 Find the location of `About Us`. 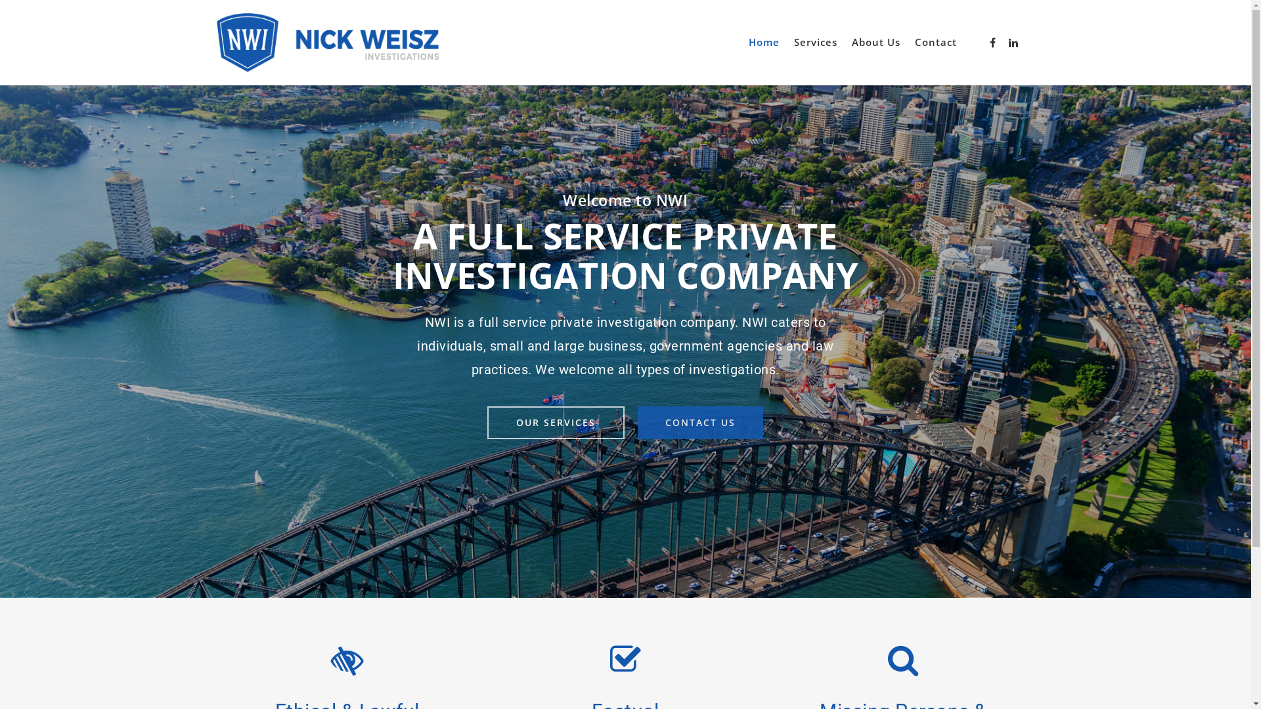

About Us is located at coordinates (876, 49).